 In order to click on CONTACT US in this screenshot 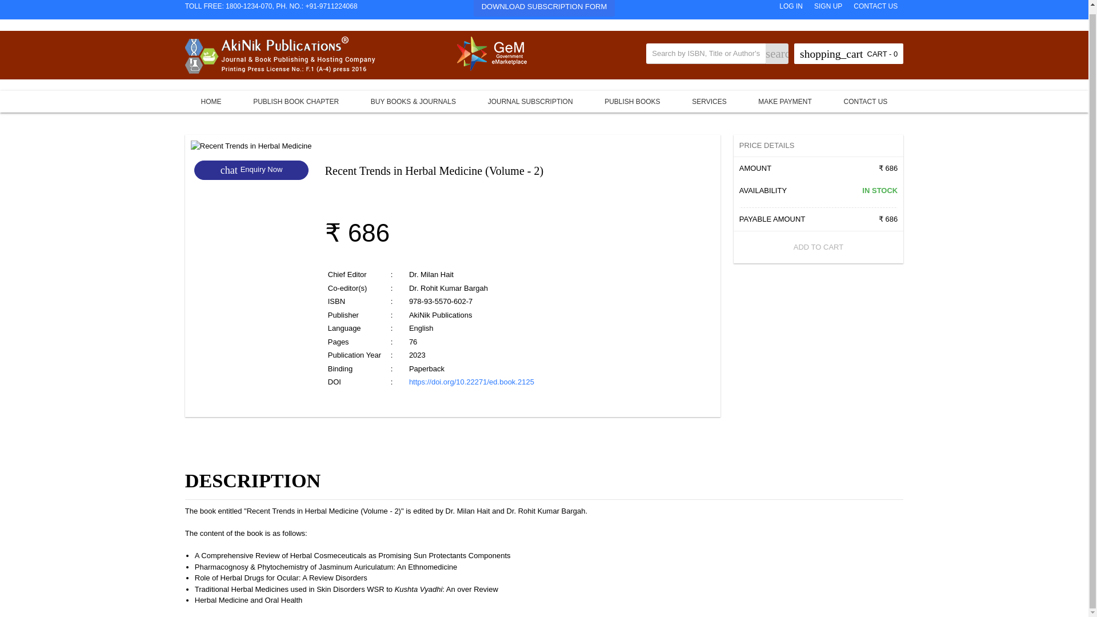, I will do `click(875, 7)`.